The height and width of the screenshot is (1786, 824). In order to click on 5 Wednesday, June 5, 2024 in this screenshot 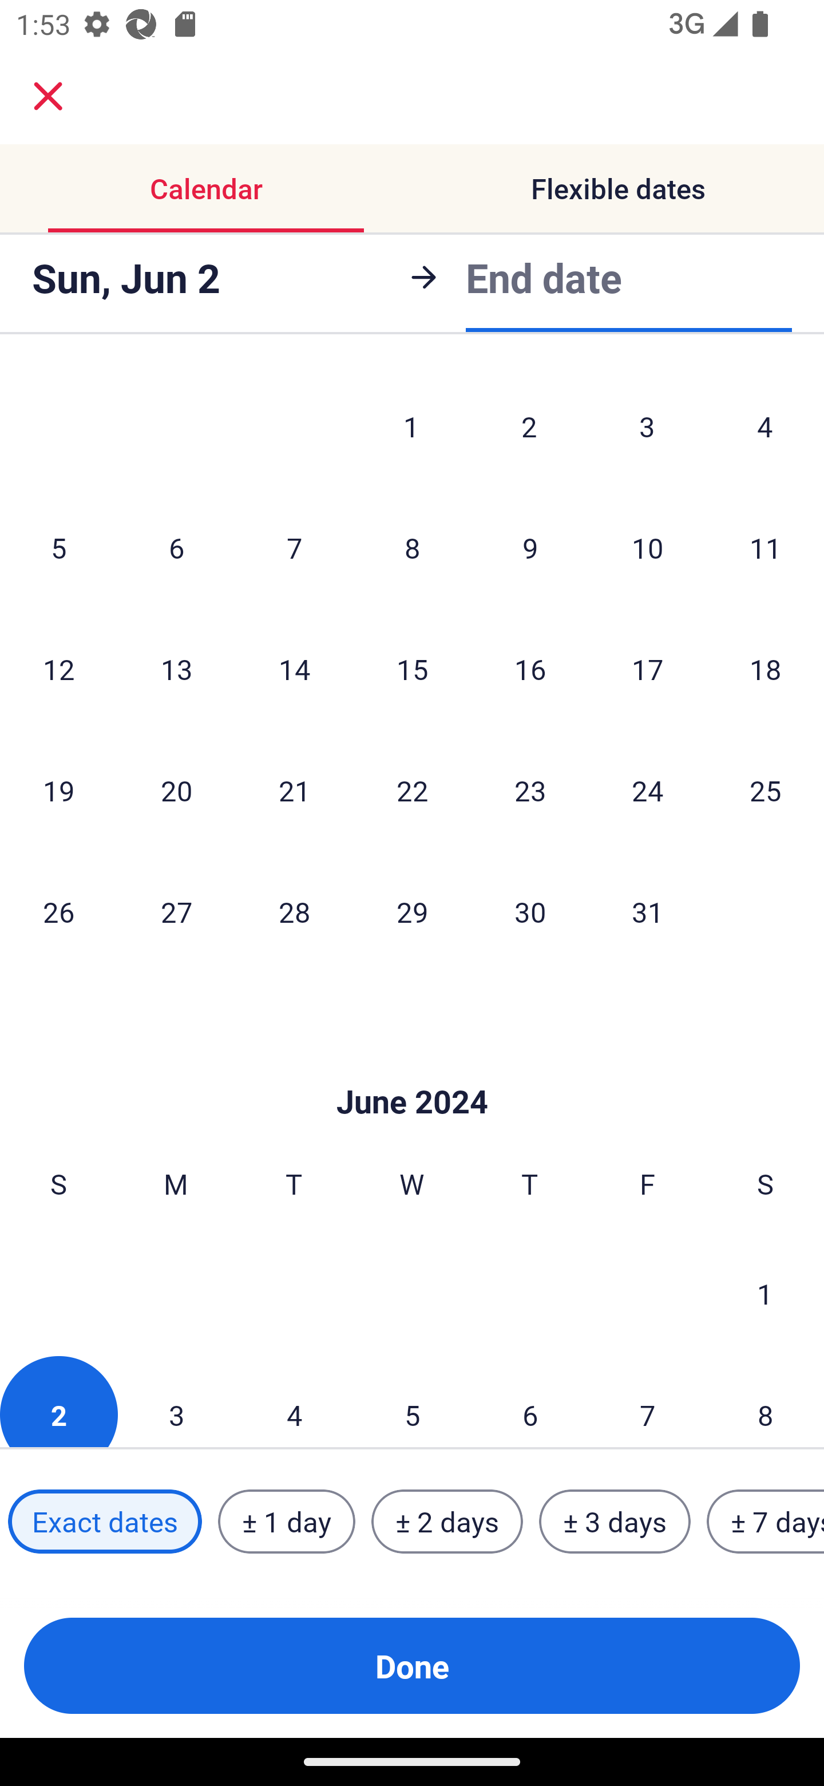, I will do `click(412, 1401)`.